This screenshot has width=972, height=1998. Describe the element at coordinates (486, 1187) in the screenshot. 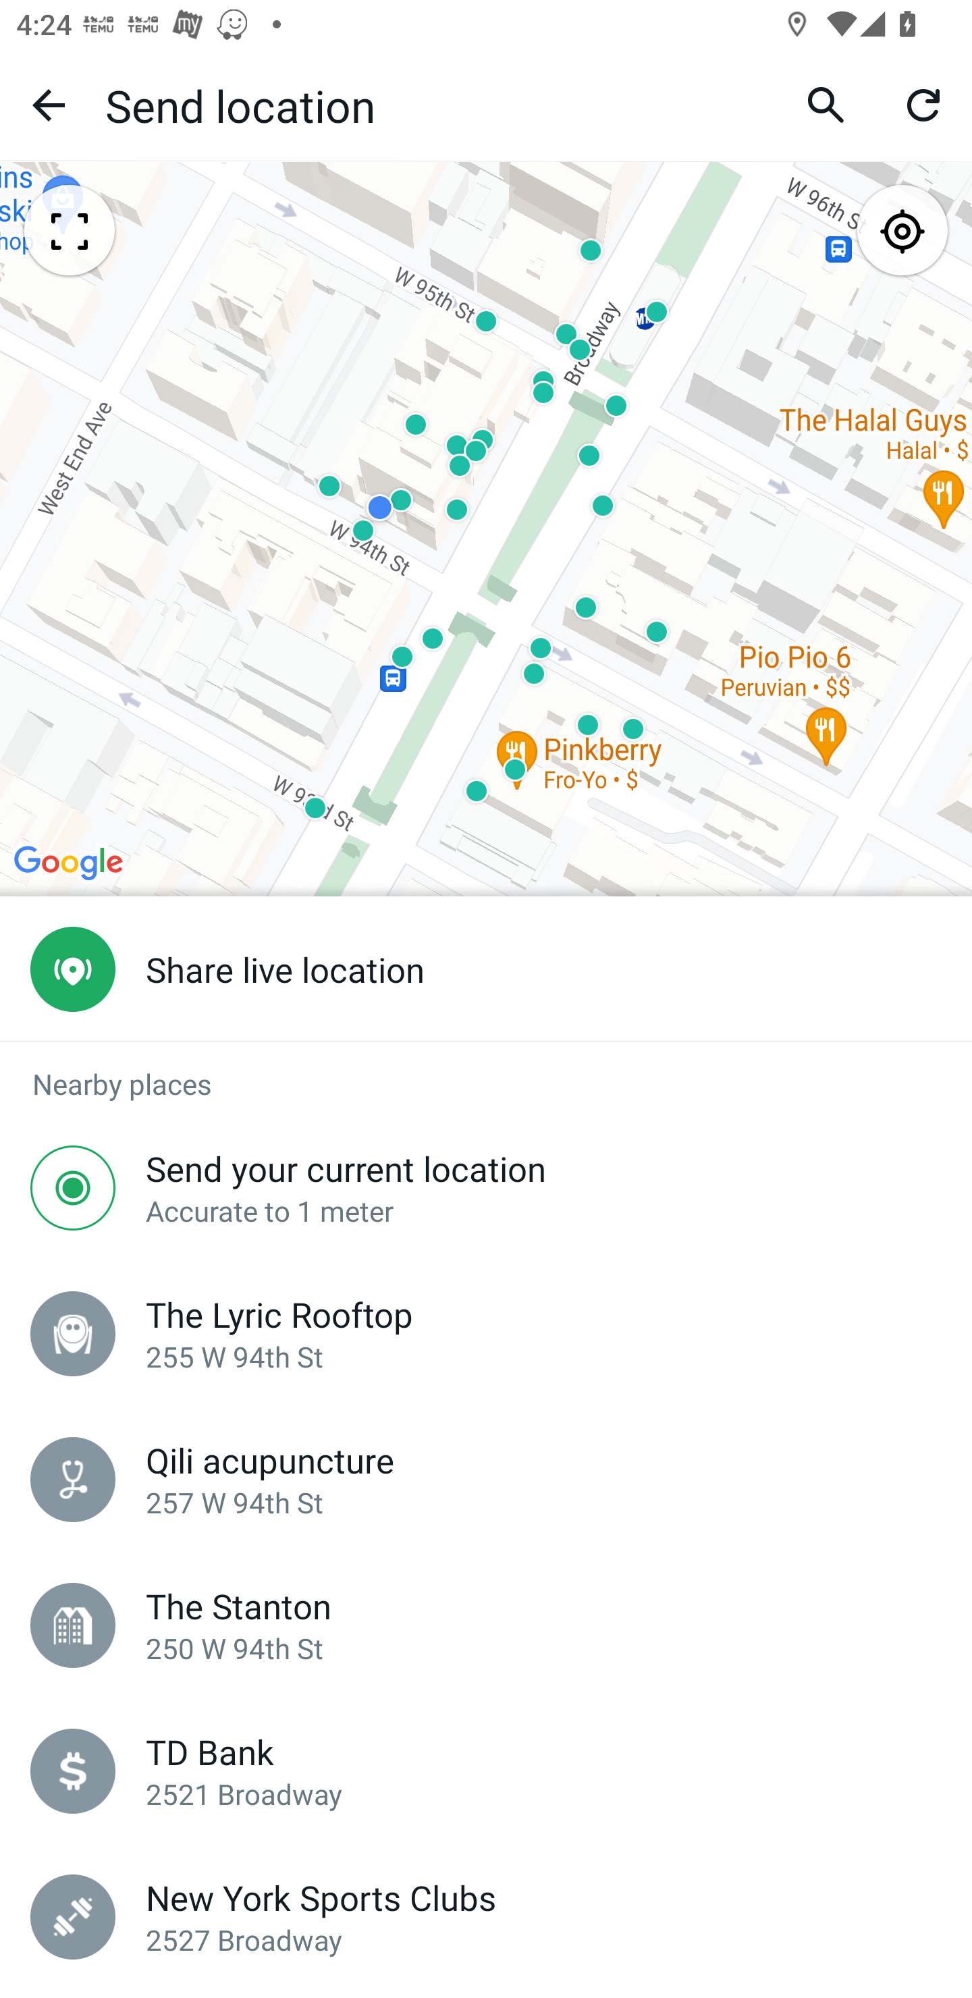

I see `Send your current location Accurate to 1 meter` at that location.